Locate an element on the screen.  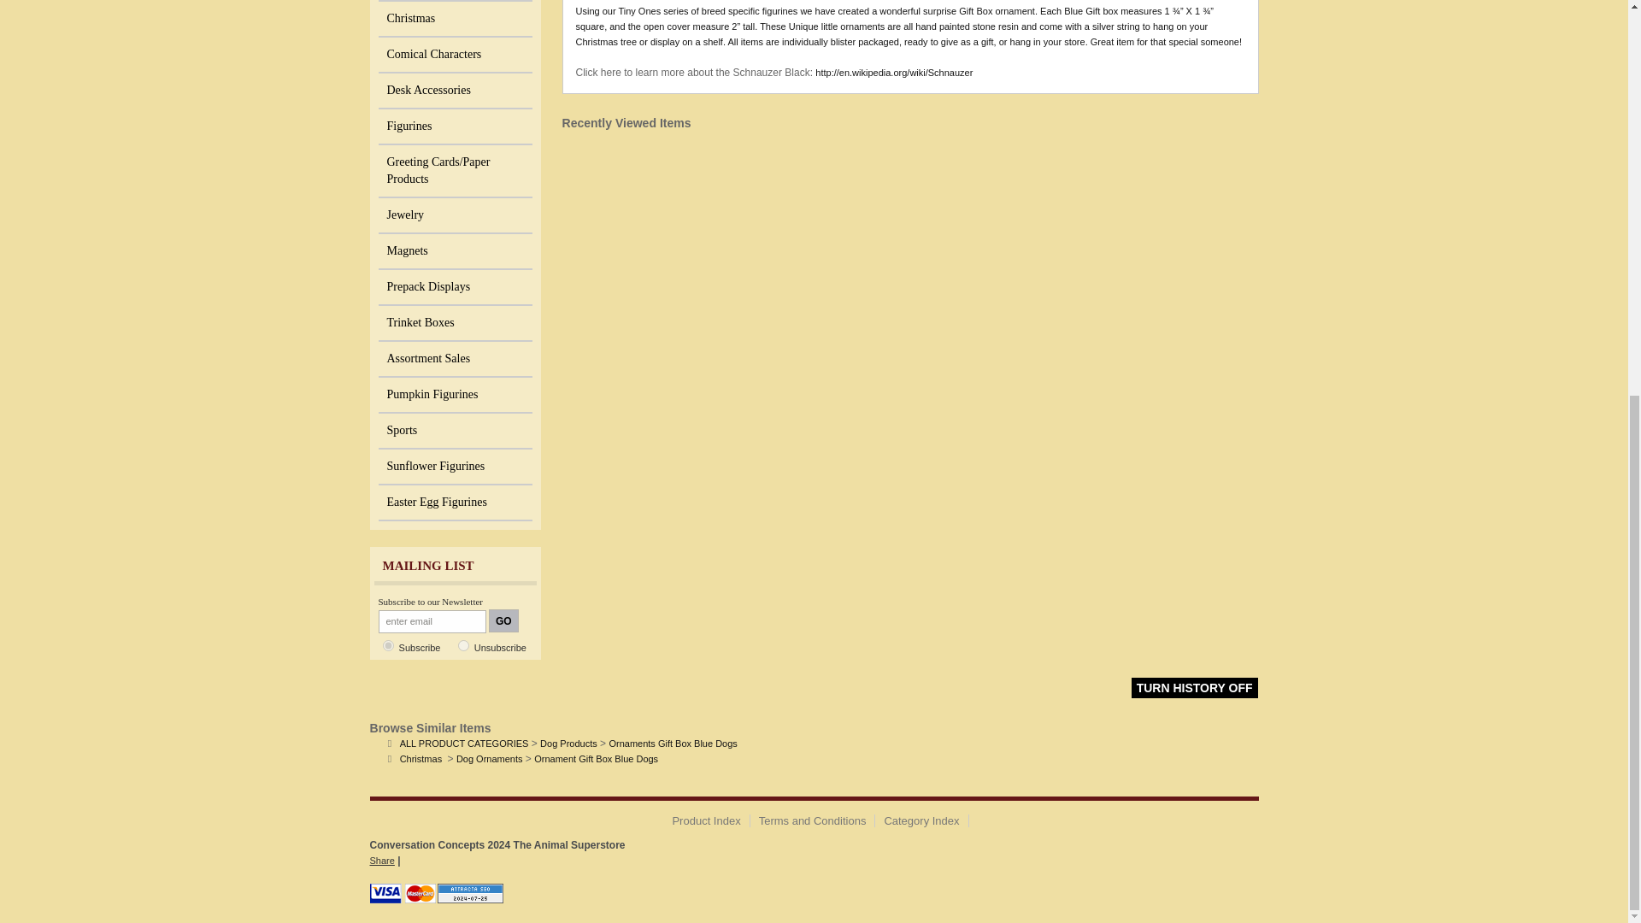
0 is located at coordinates (463, 646).